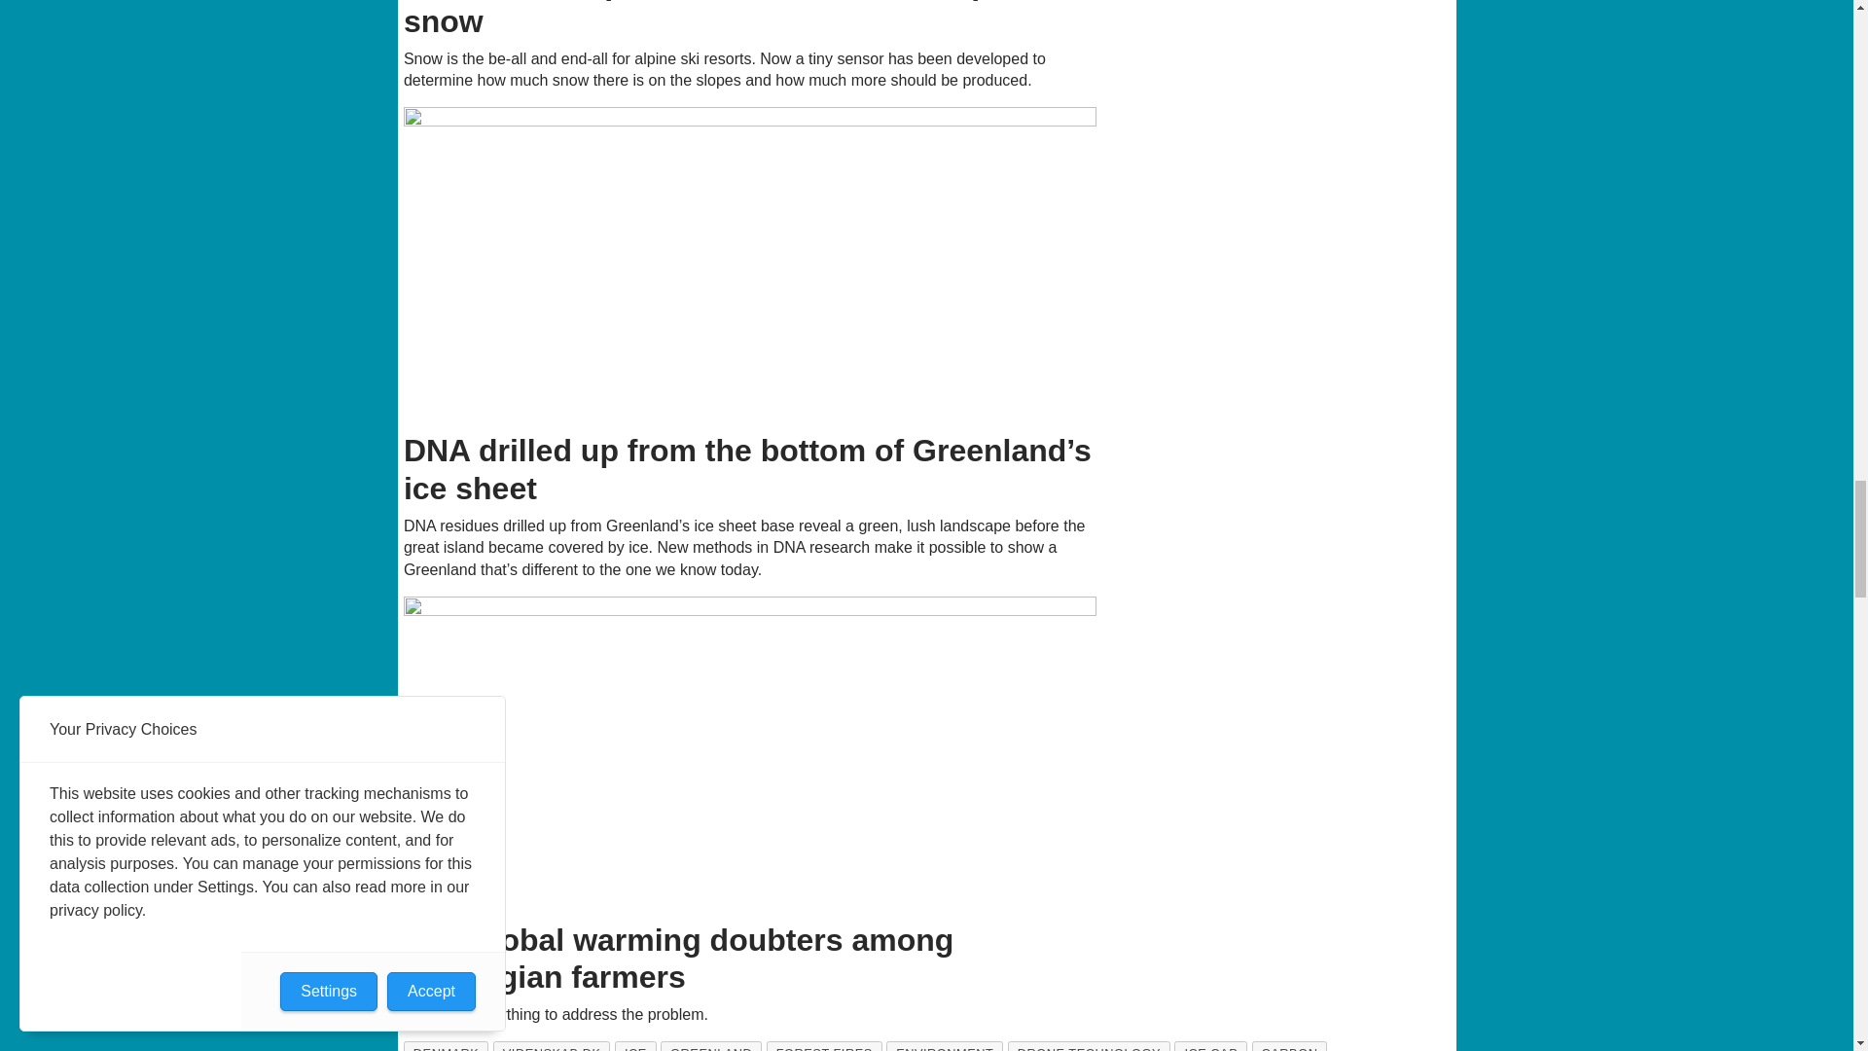 Image resolution: width=1868 pixels, height=1051 pixels. What do you see at coordinates (1210, 1046) in the screenshot?
I see `ICE CAP` at bounding box center [1210, 1046].